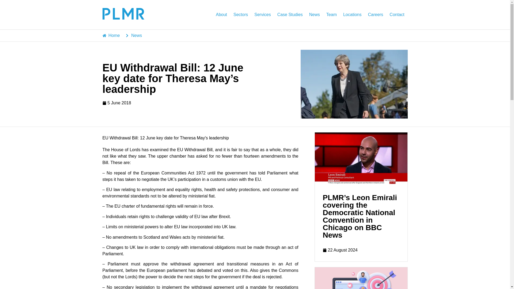  What do you see at coordinates (221, 14) in the screenshot?
I see `About` at bounding box center [221, 14].